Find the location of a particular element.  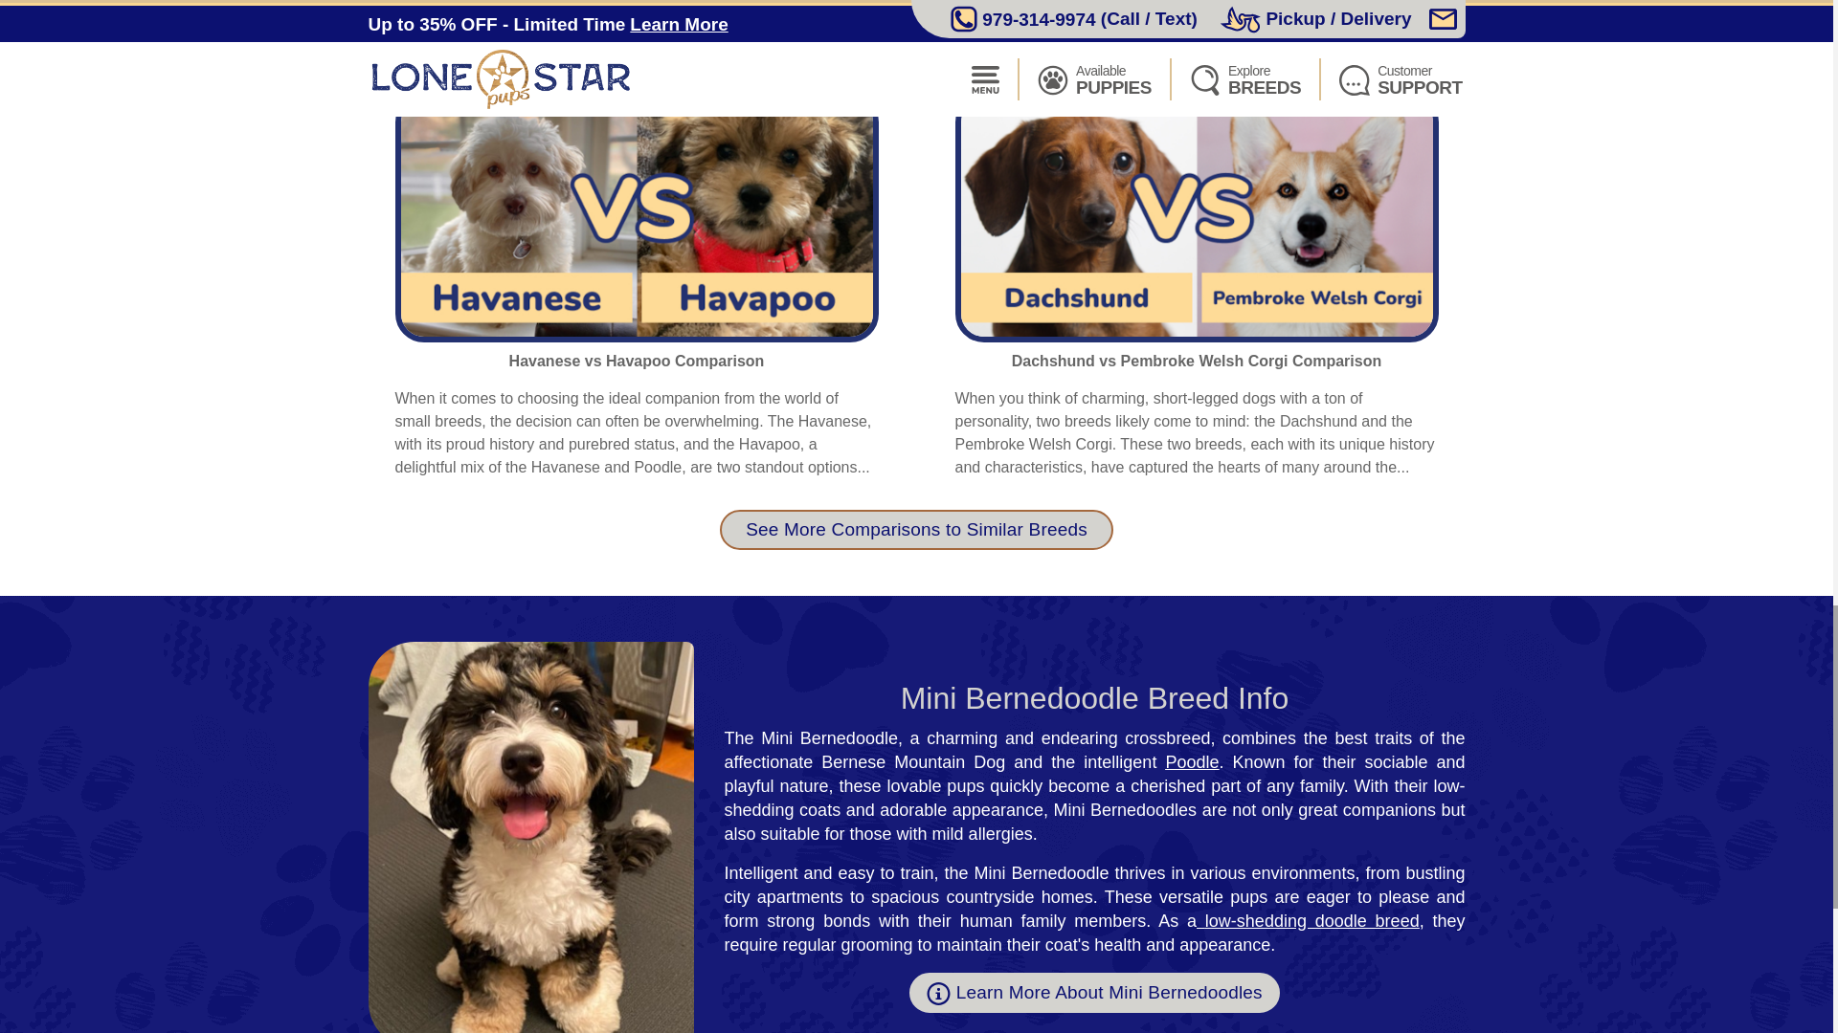

low-shedding doodle breed is located at coordinates (1311, 920).